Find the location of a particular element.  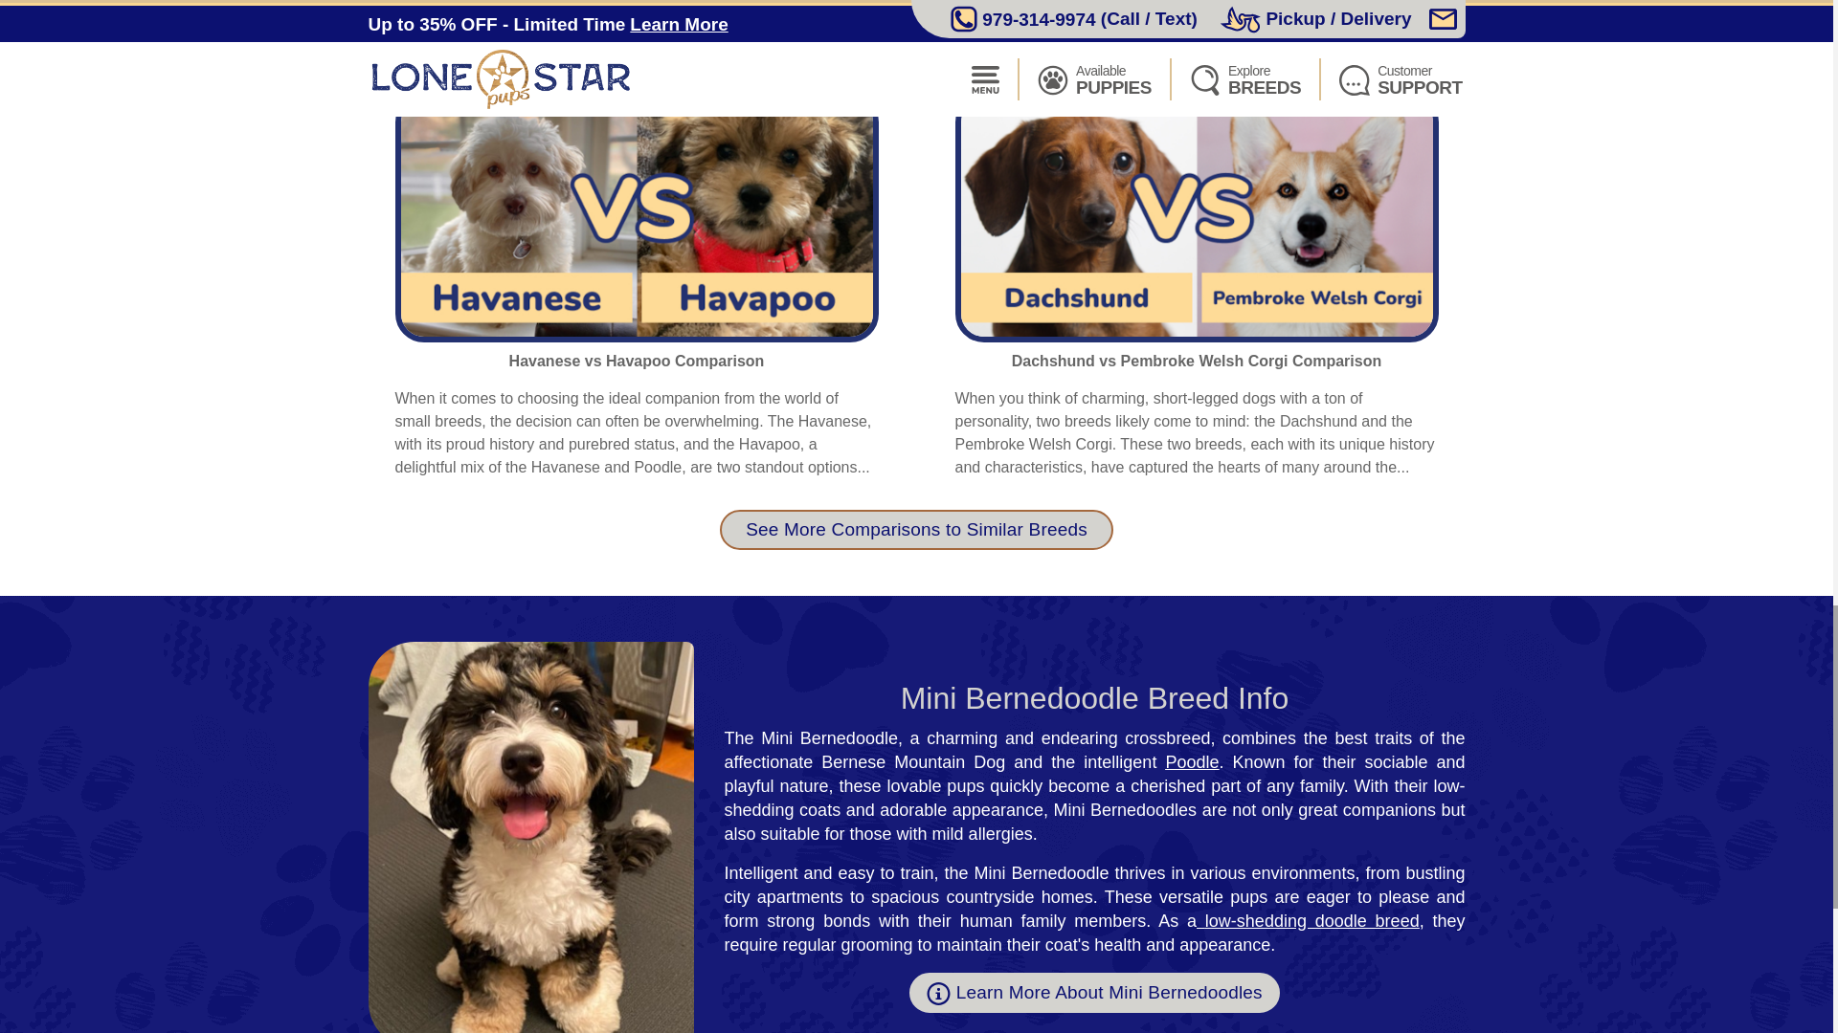

low-shedding doodle breed is located at coordinates (1311, 920).